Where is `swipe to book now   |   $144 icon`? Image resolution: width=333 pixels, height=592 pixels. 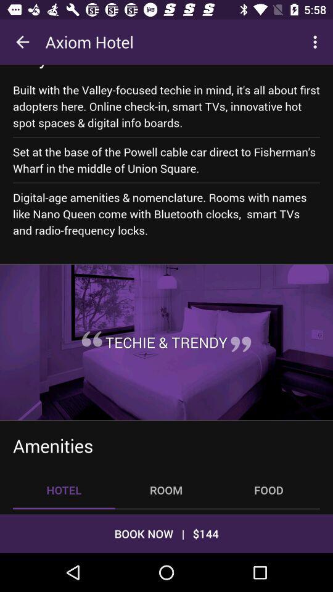
swipe to book now   |   $144 icon is located at coordinates (166, 533).